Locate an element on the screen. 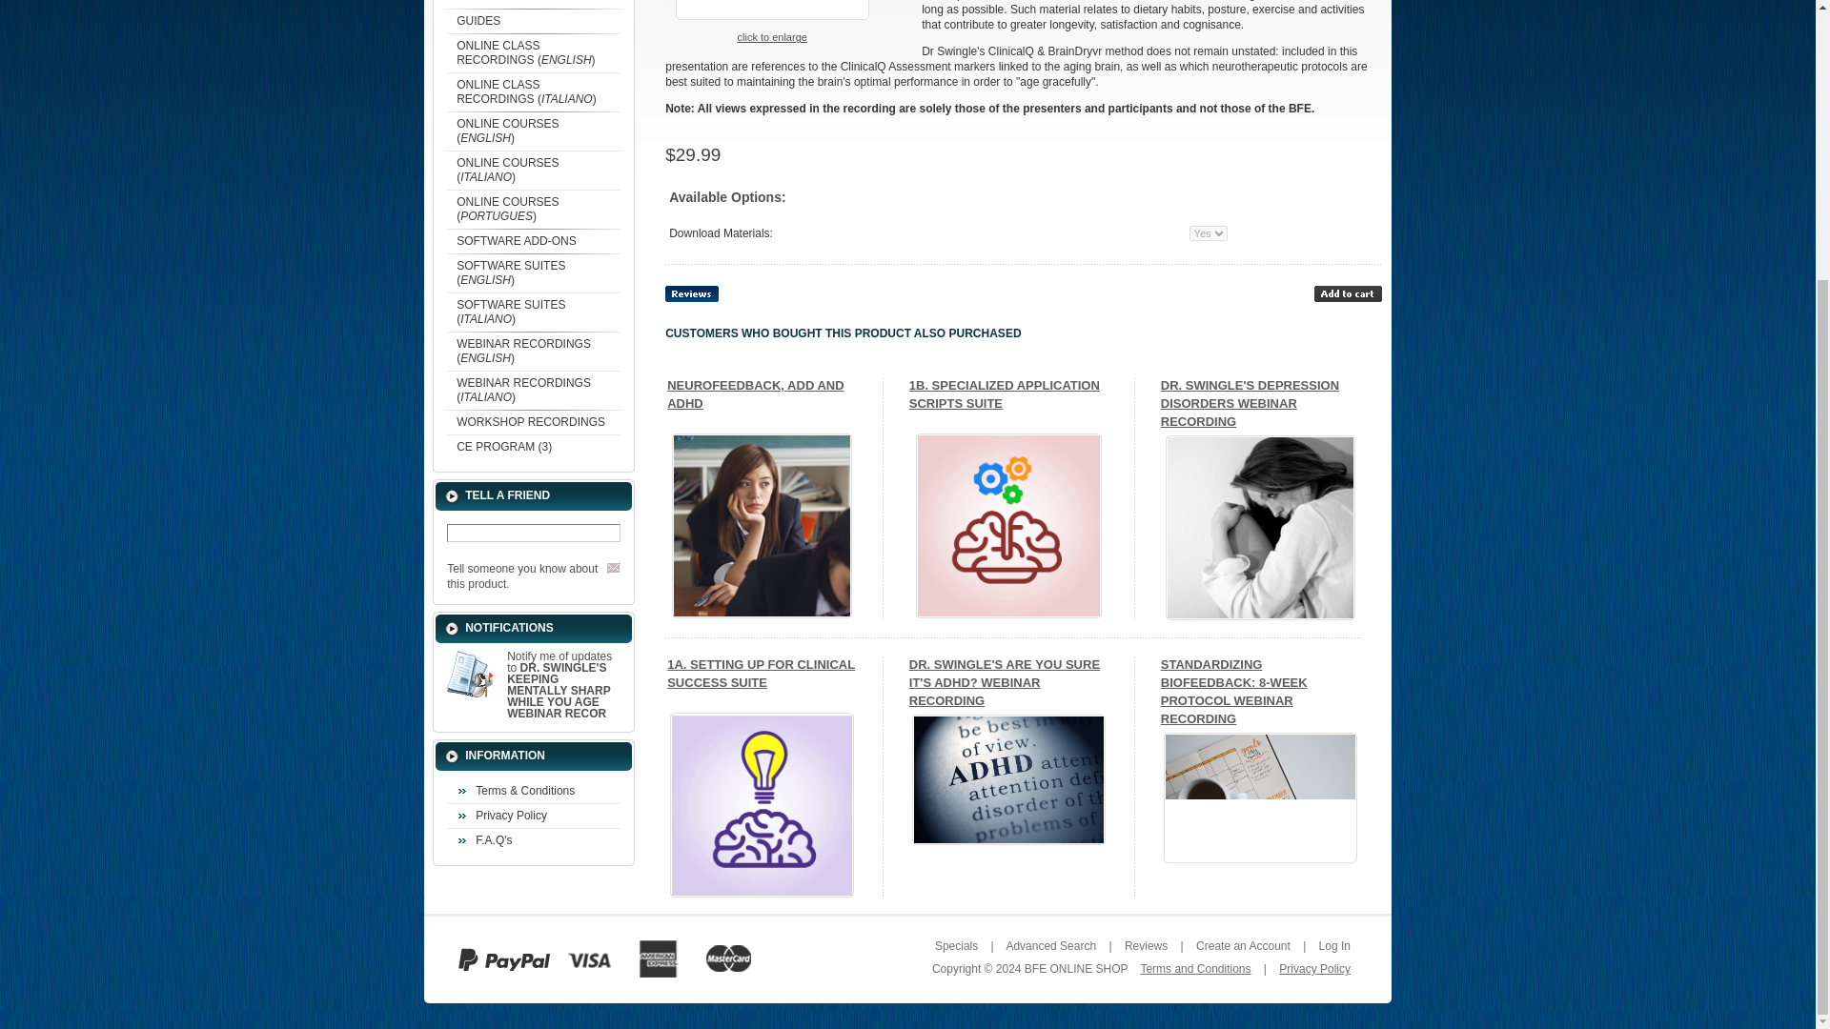 This screenshot has height=1029, width=1830.  1B. SPECIALIZED APPLICATION SCRIPTS SUITE  is located at coordinates (1008, 525).